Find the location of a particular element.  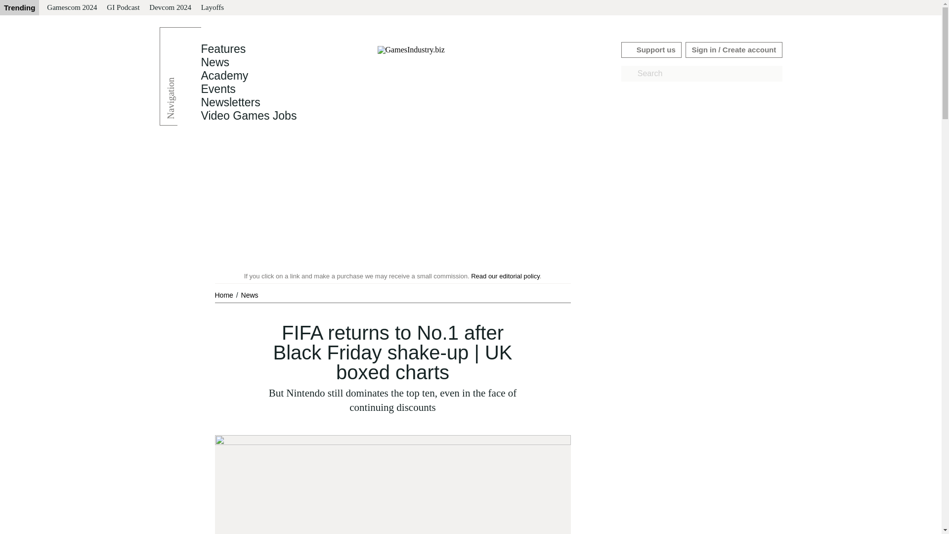

Events is located at coordinates (217, 89).